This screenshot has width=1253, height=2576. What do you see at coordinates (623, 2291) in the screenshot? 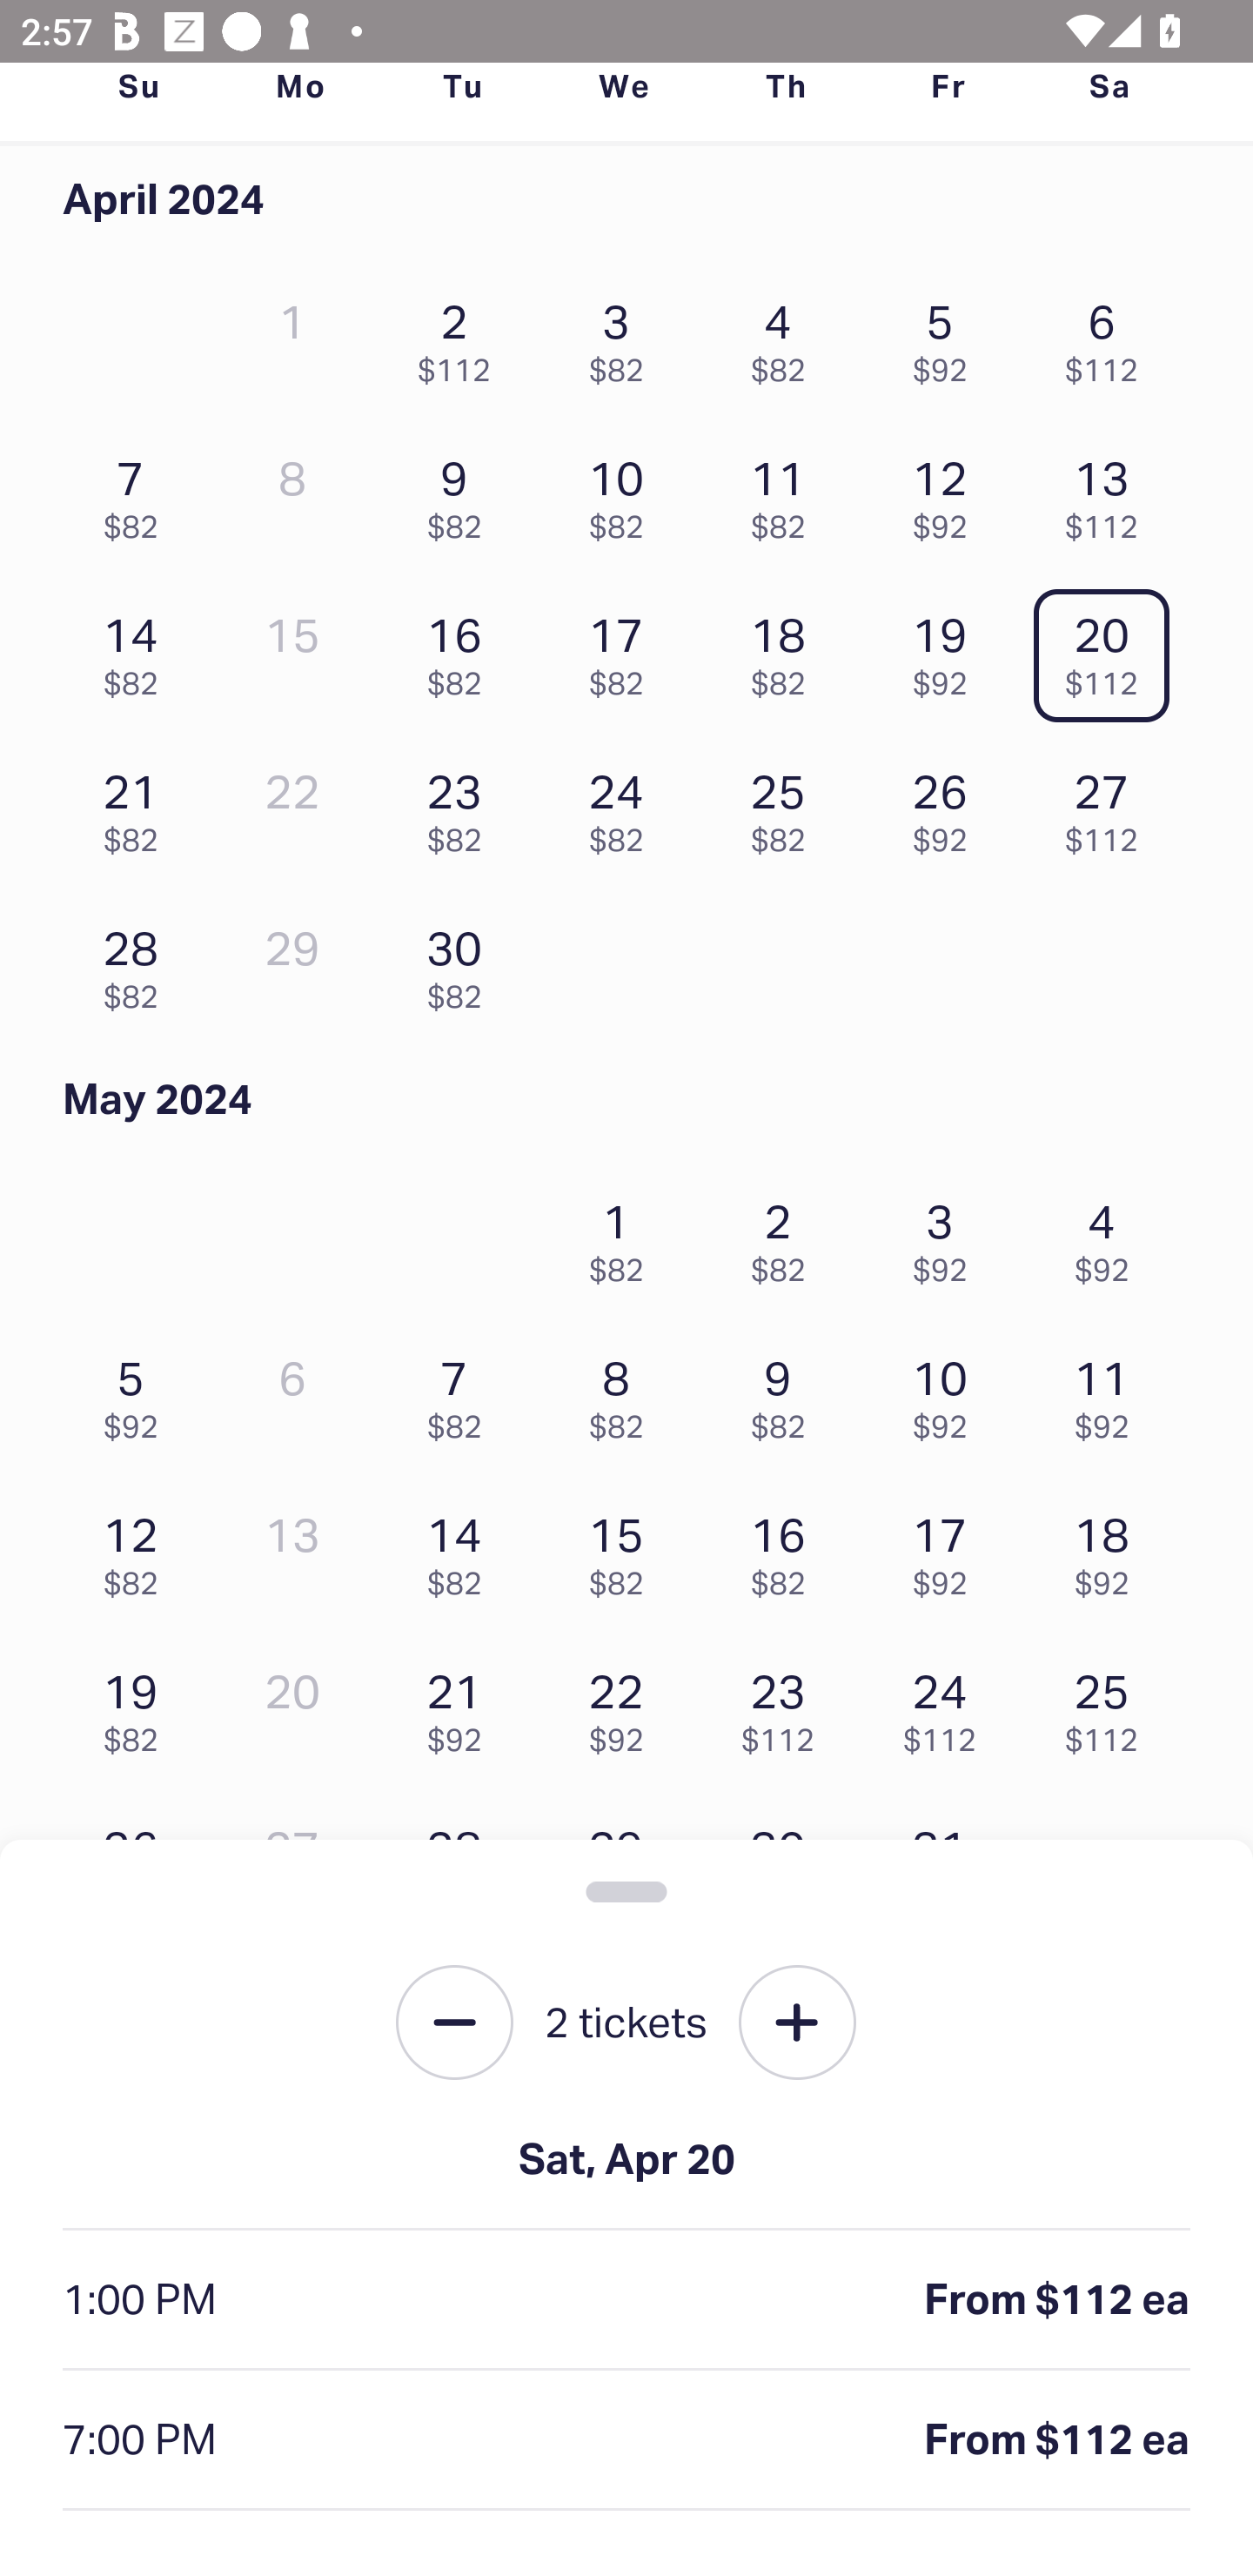
I see `5 $82` at bounding box center [623, 2291].